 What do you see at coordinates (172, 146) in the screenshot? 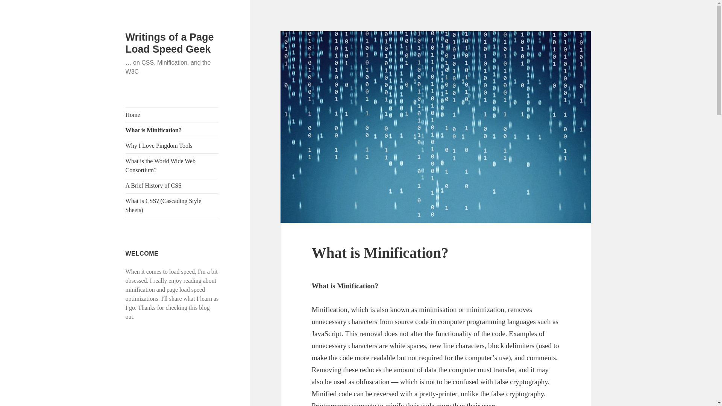
I see `Why I Love Pingdom Tools` at bounding box center [172, 146].